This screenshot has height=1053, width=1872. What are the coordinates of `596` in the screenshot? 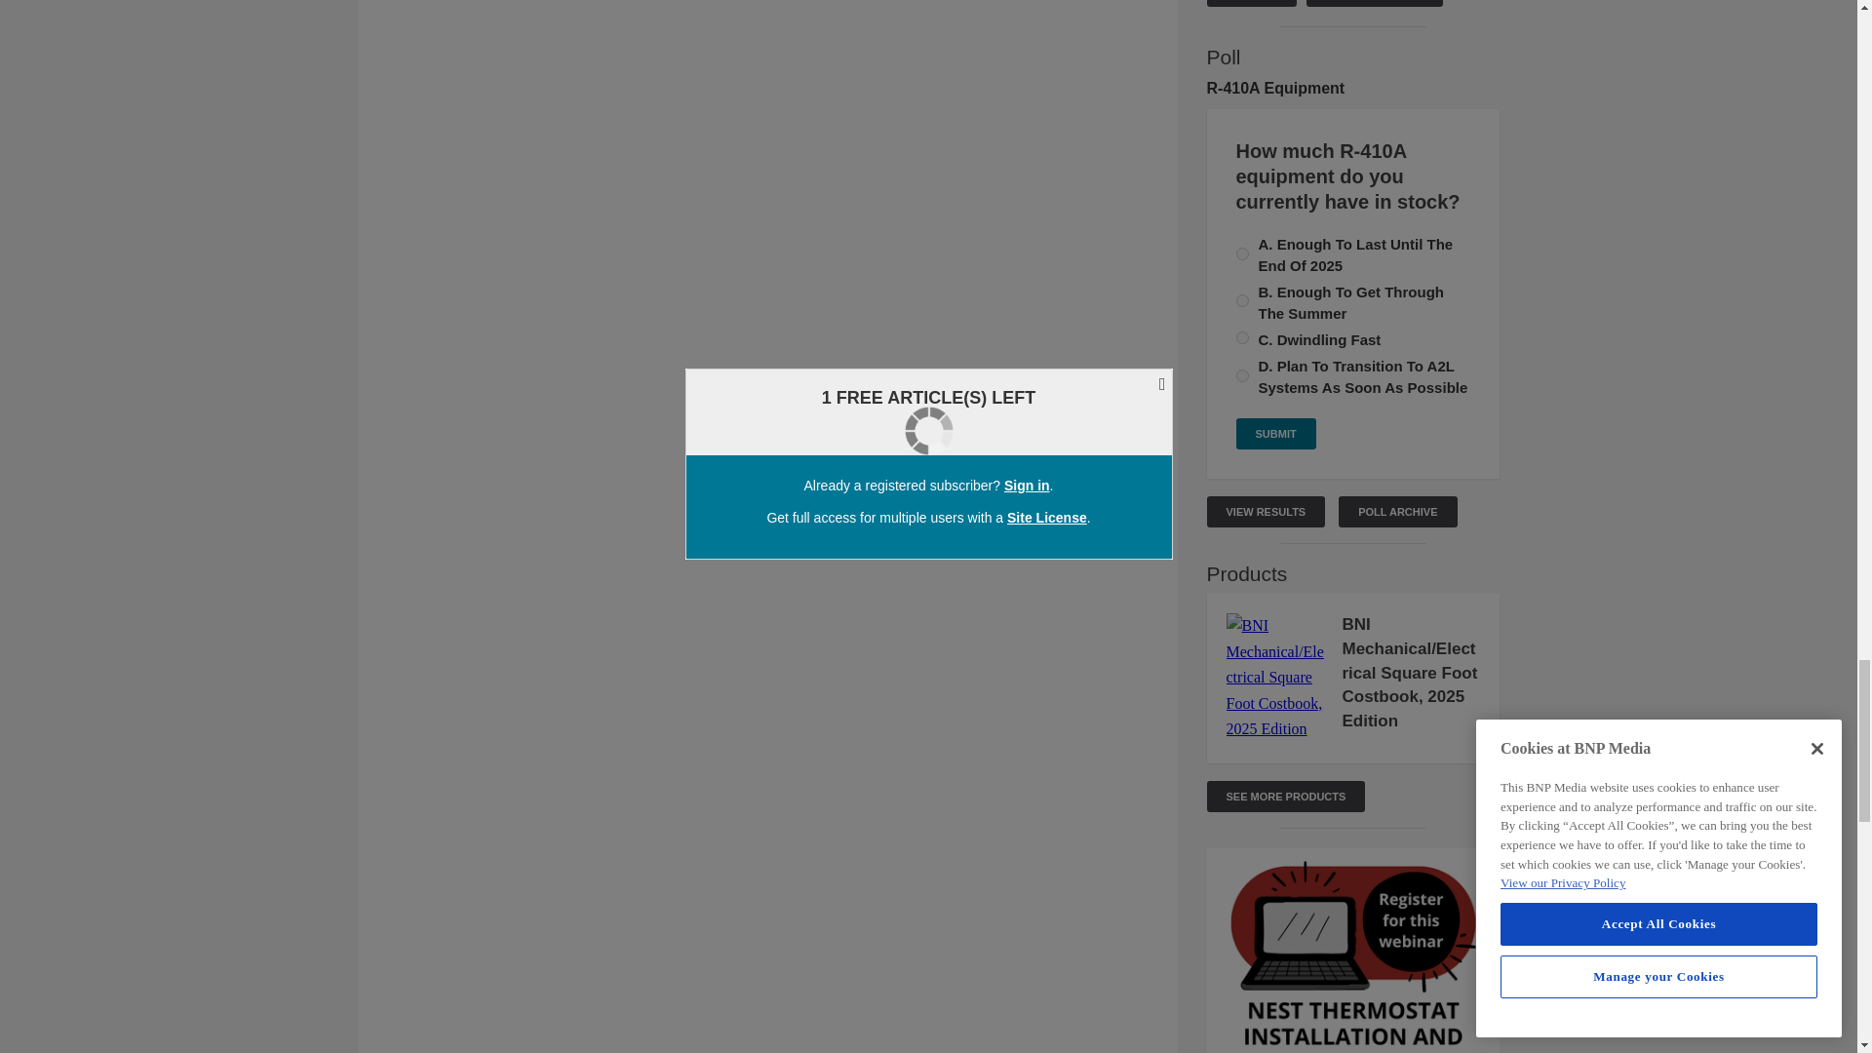 It's located at (1242, 300).